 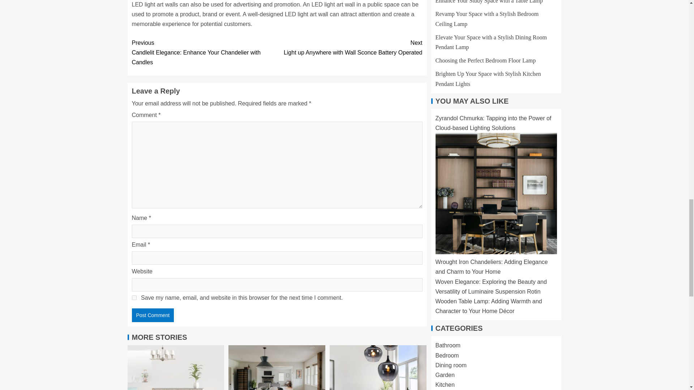 I want to click on Post Comment, so click(x=134, y=298).